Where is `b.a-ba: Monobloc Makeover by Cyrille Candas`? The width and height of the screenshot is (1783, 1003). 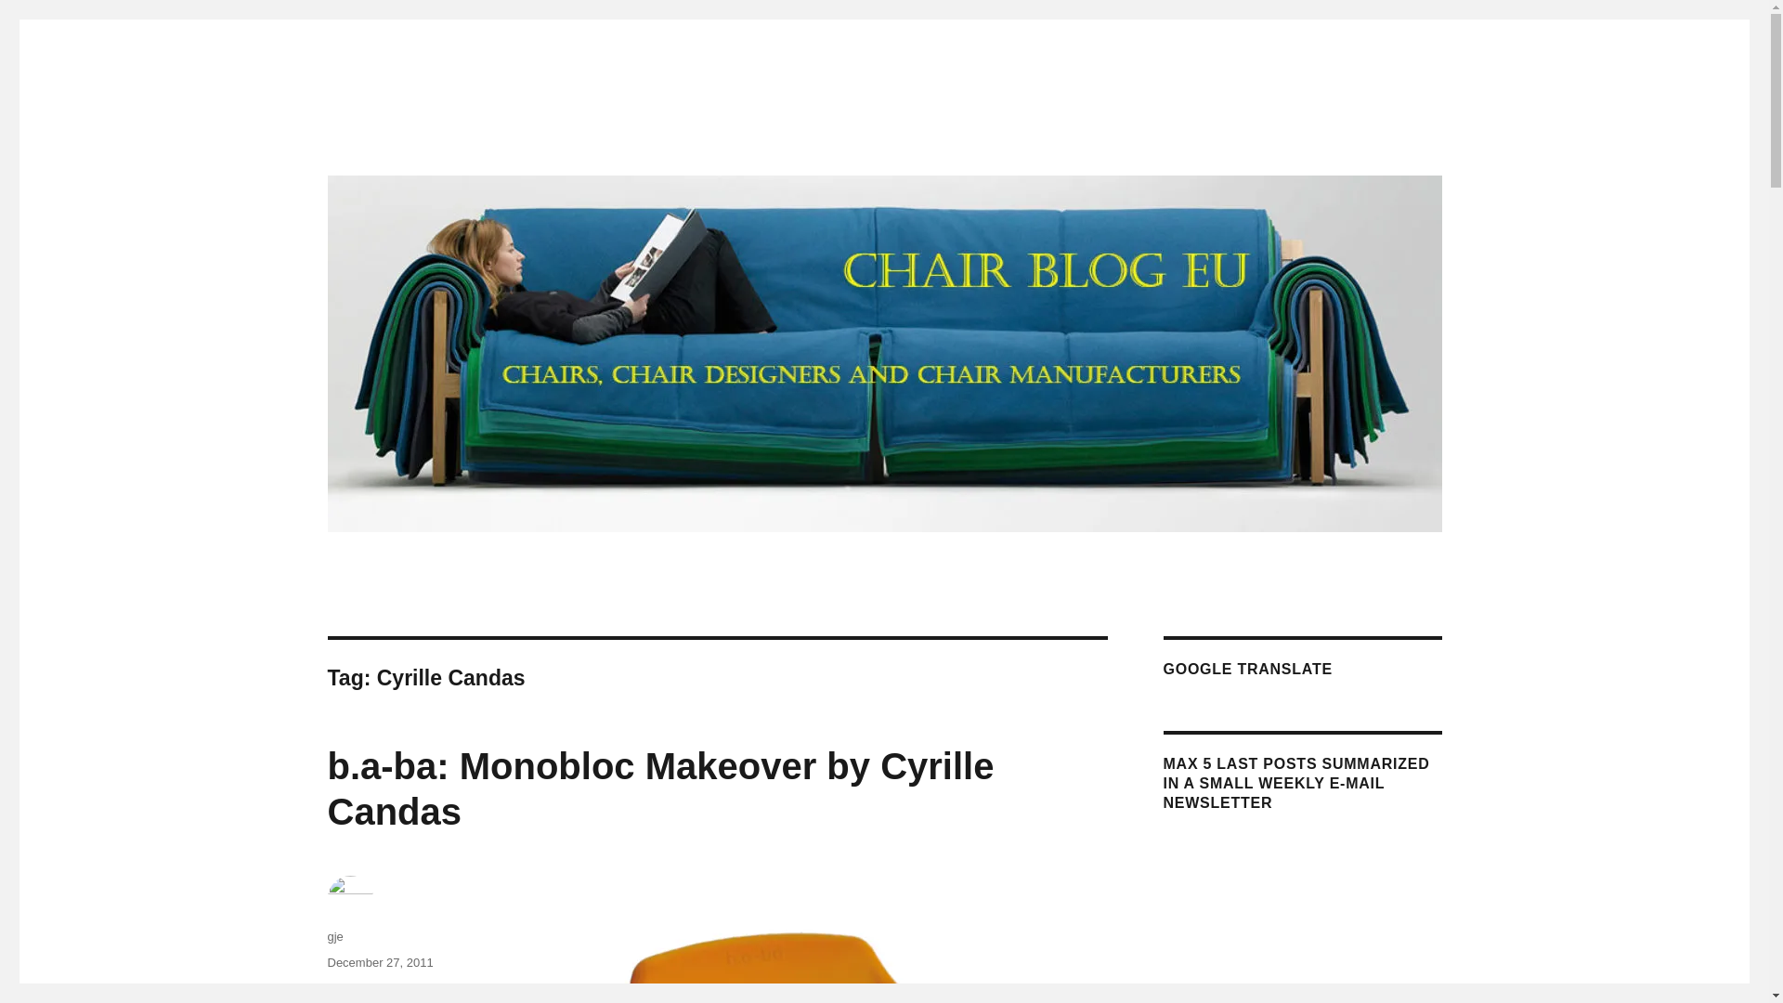 b.a-ba: Monobloc Makeover by Cyrille Candas is located at coordinates (659, 789).